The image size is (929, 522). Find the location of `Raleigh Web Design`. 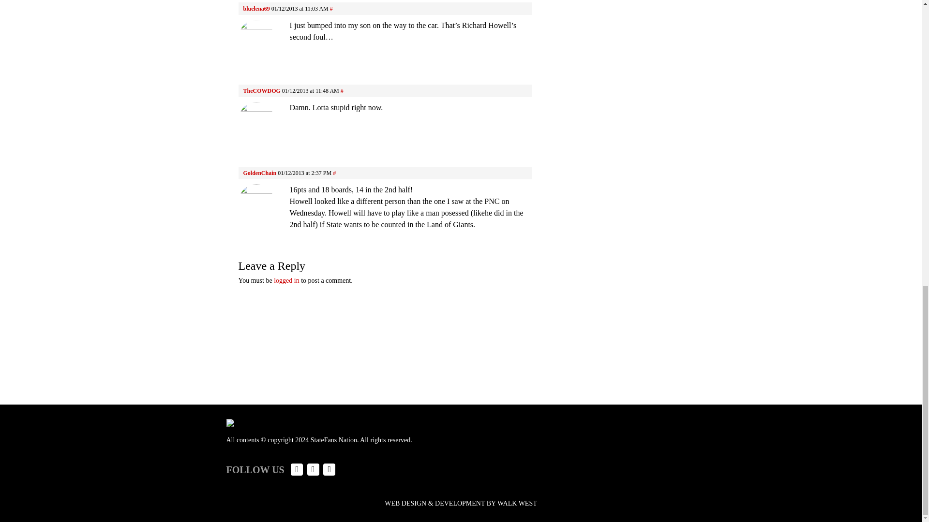

Raleigh Web Design is located at coordinates (461, 503).